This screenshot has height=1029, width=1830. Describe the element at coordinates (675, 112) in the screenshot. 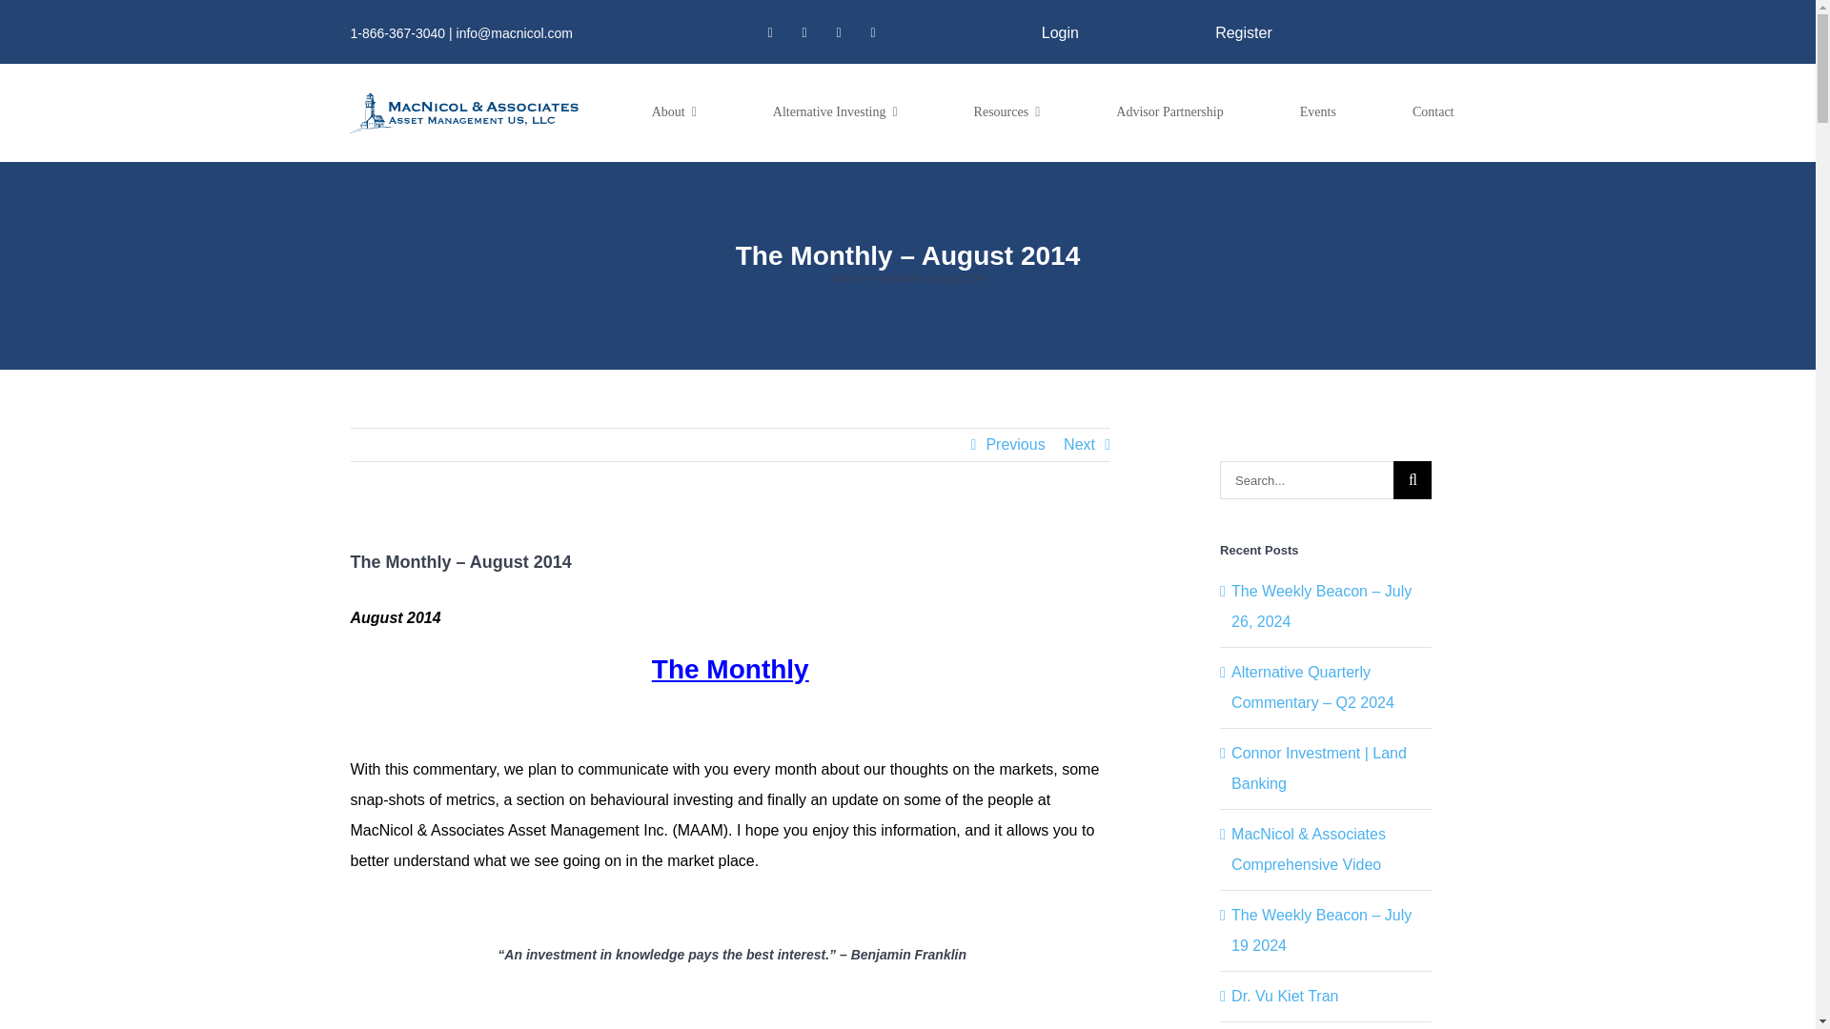

I see `About` at that location.